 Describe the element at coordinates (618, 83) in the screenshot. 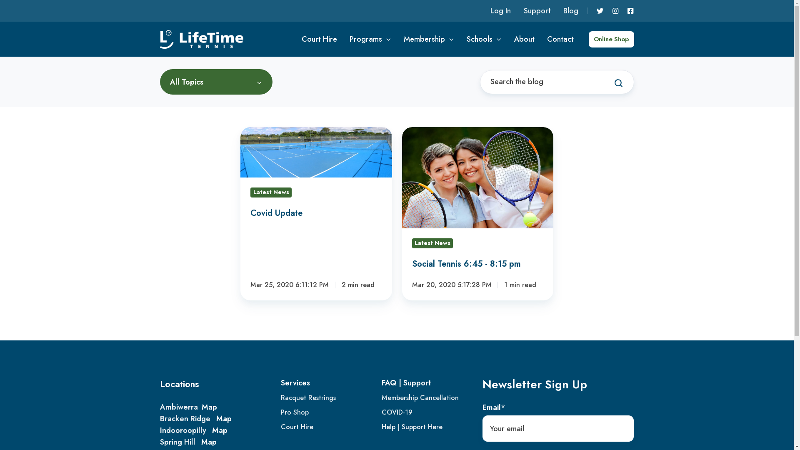

I see `Search the blog` at that location.